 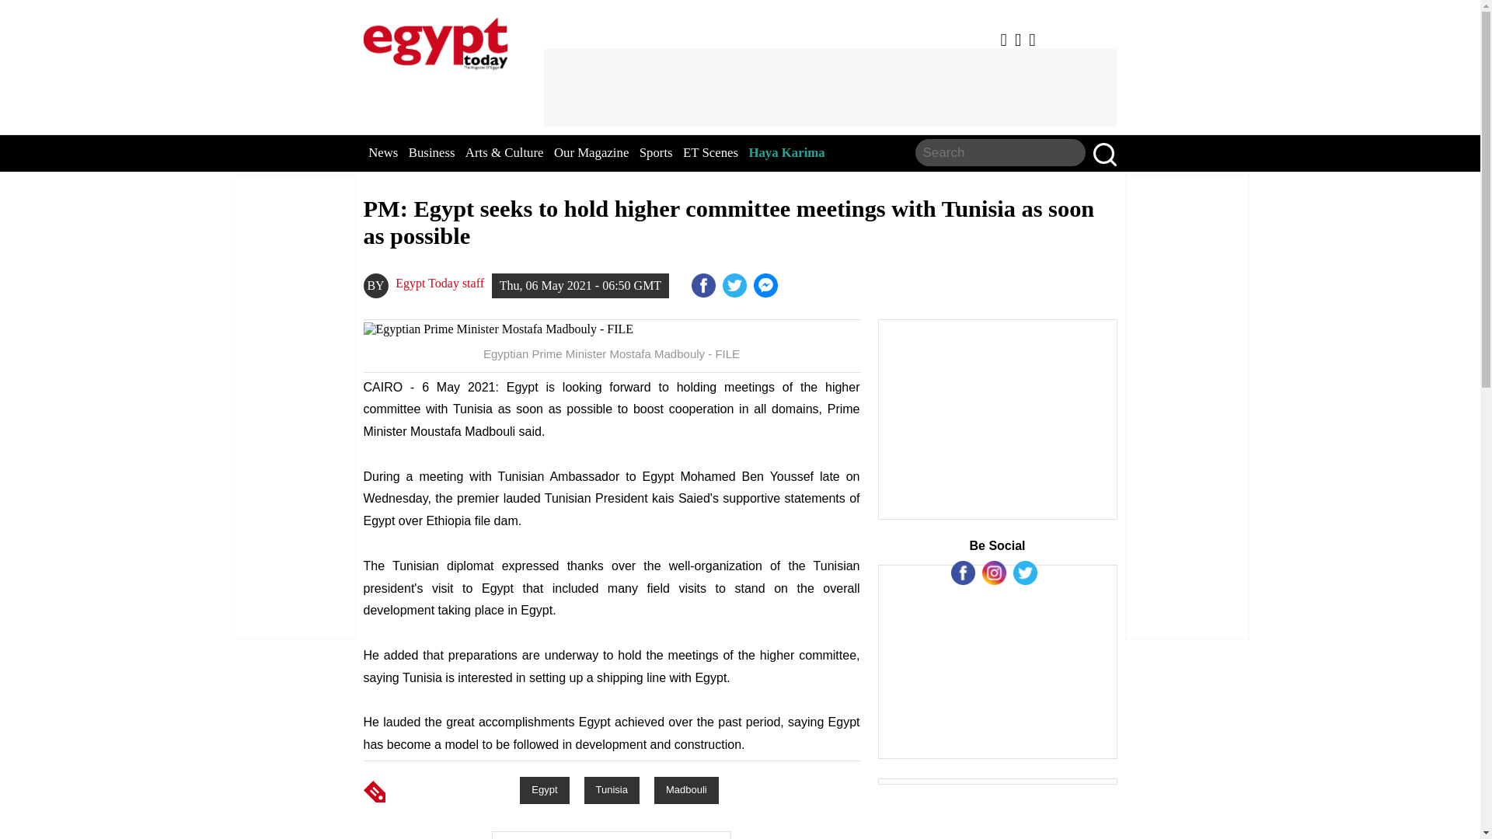 I want to click on ET Scenes, so click(x=710, y=153).